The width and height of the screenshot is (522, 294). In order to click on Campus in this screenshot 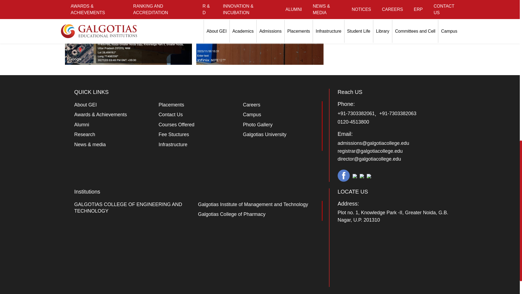, I will do `click(252, 114)`.